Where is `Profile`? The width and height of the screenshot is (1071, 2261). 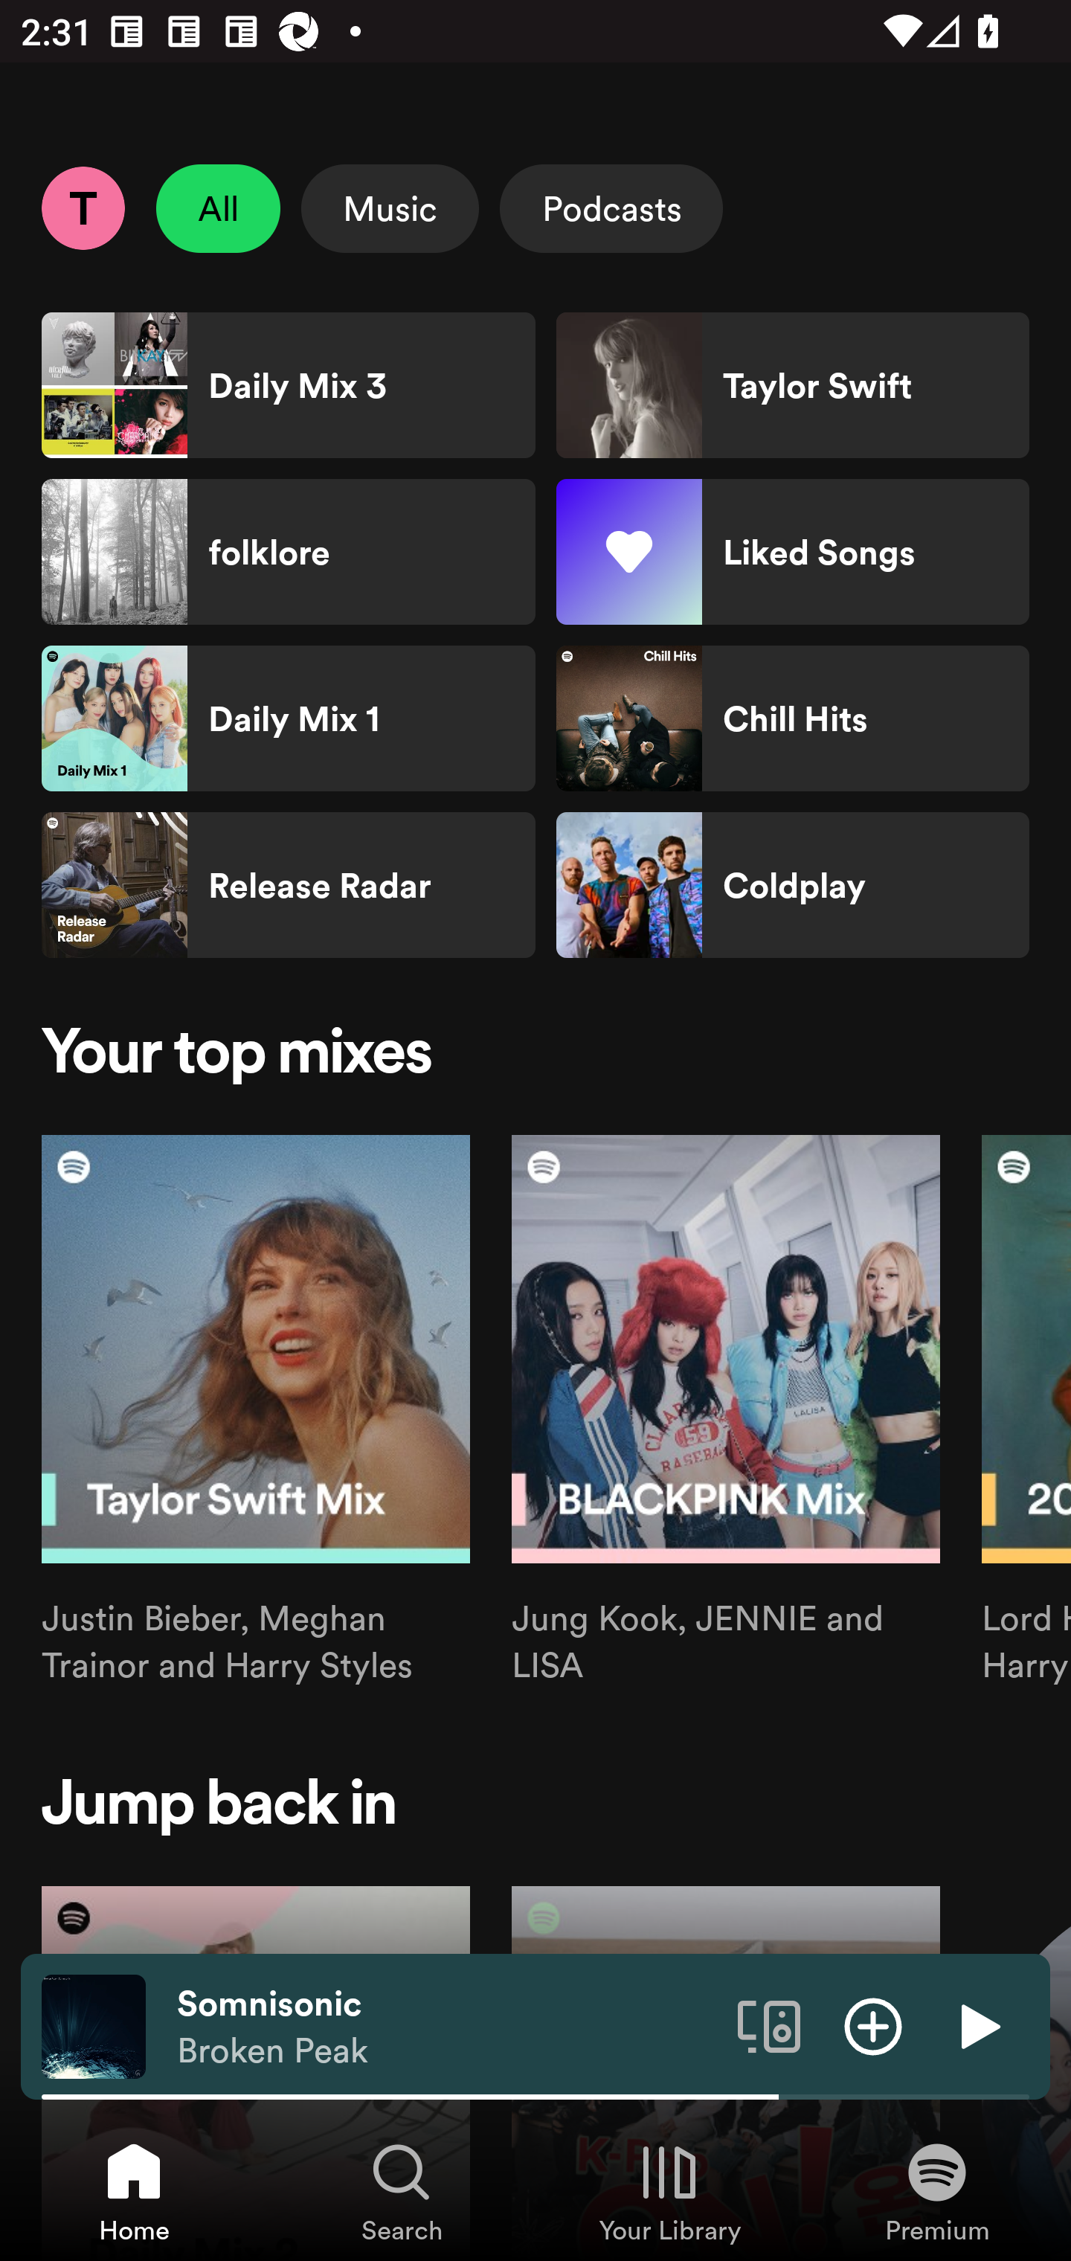
Profile is located at coordinates (83, 208).